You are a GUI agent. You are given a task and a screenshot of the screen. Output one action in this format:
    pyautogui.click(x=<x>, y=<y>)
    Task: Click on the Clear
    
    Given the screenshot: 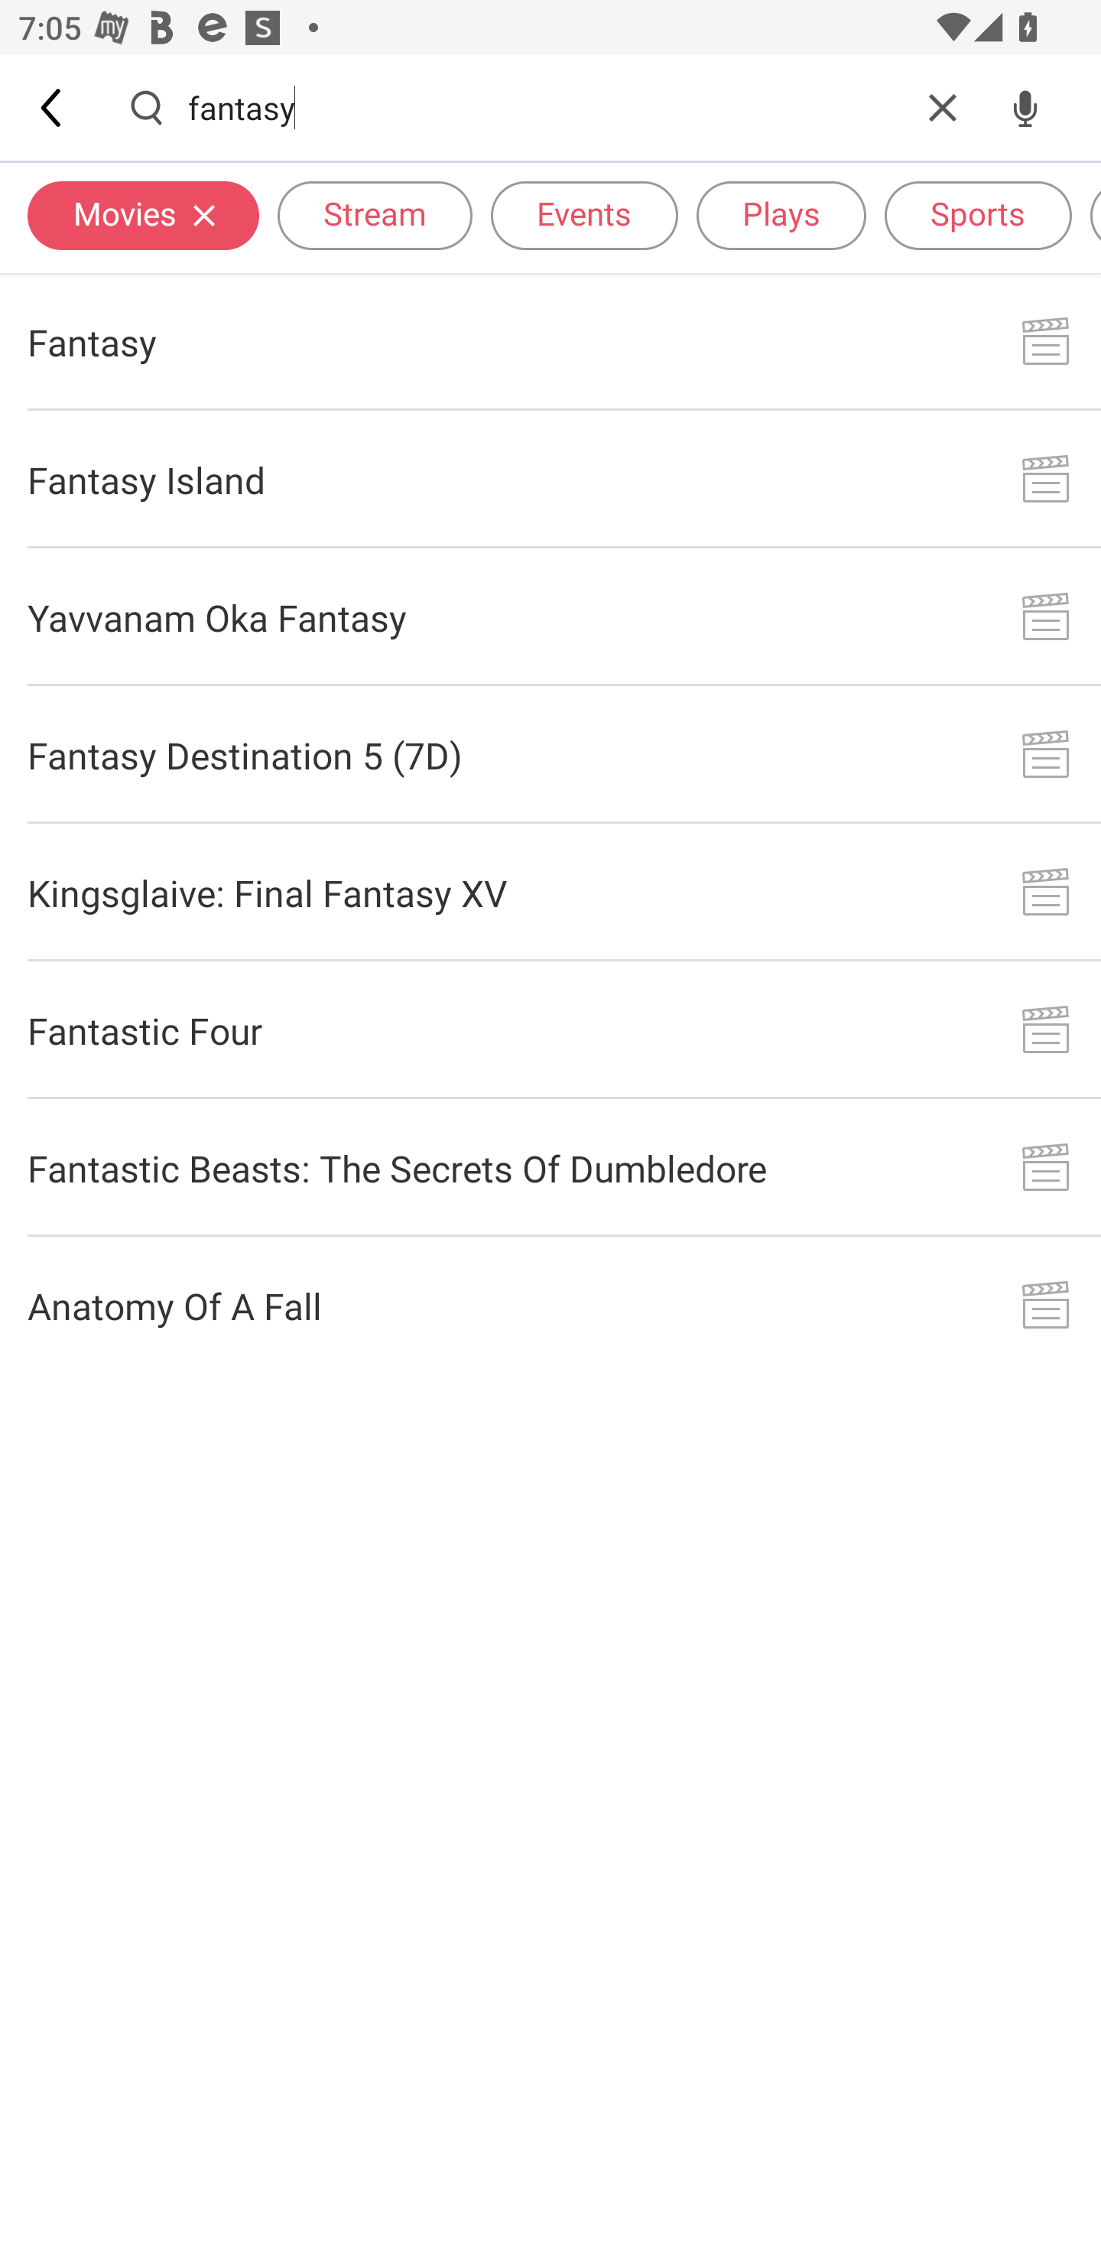 What is the action you would take?
    pyautogui.click(x=943, y=107)
    